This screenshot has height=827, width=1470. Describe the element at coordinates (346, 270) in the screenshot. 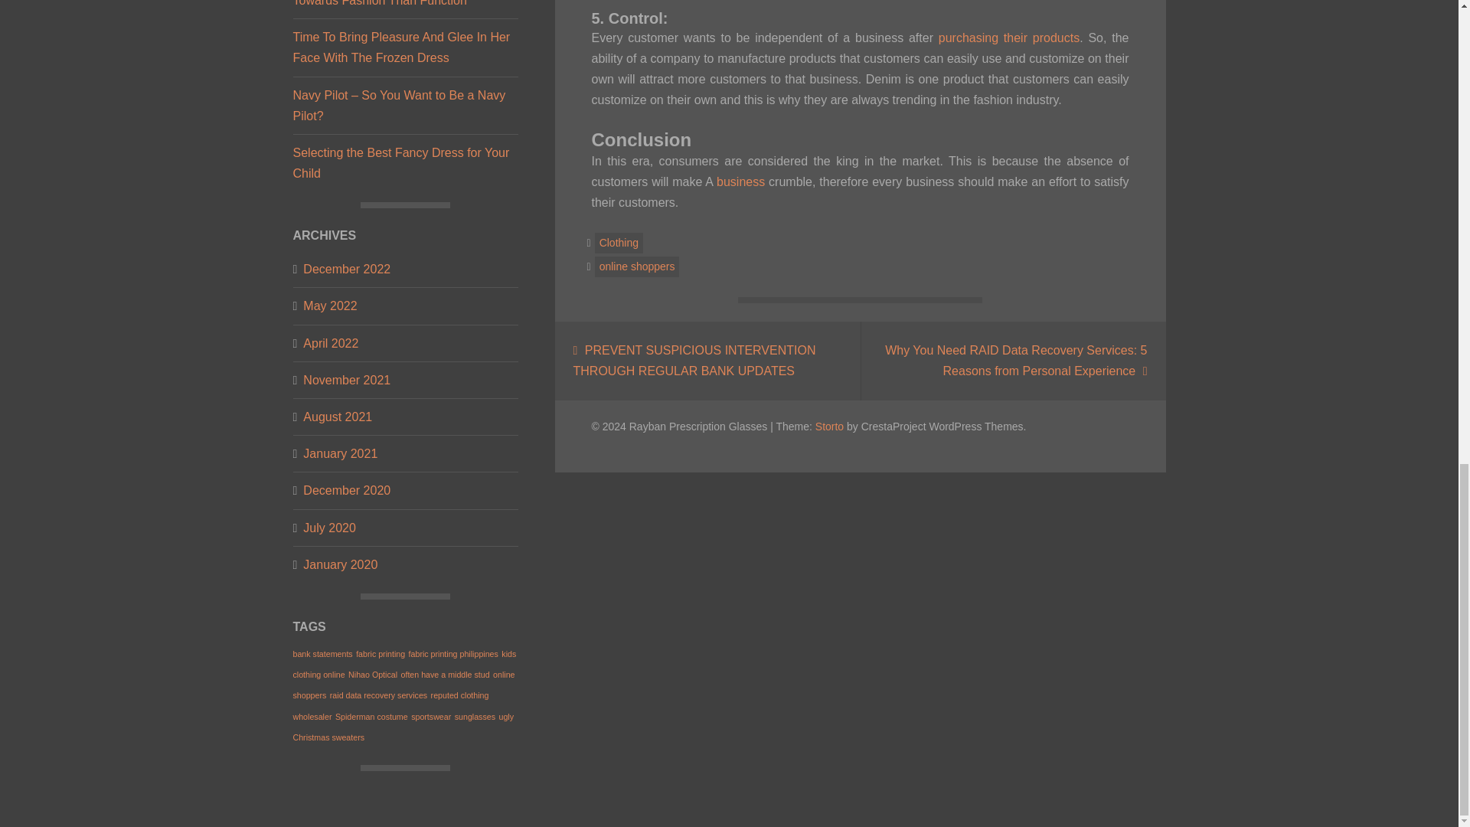

I see `December 2022` at that location.